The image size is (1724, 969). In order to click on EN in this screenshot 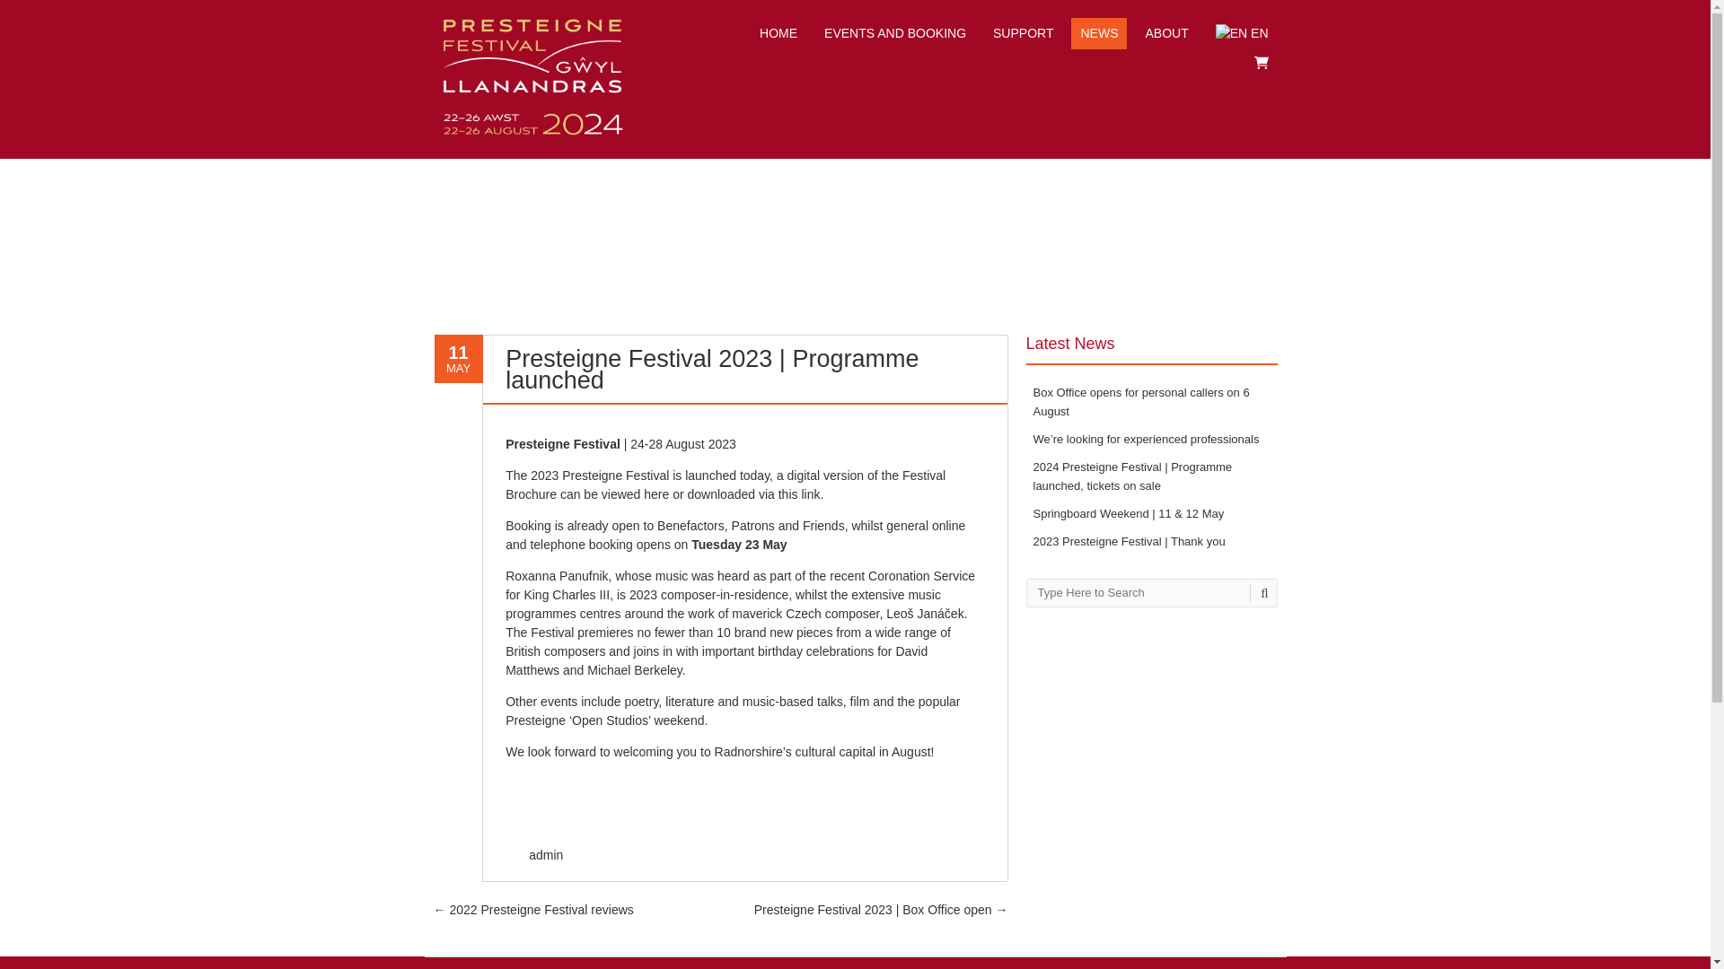, I will do `click(1242, 34)`.